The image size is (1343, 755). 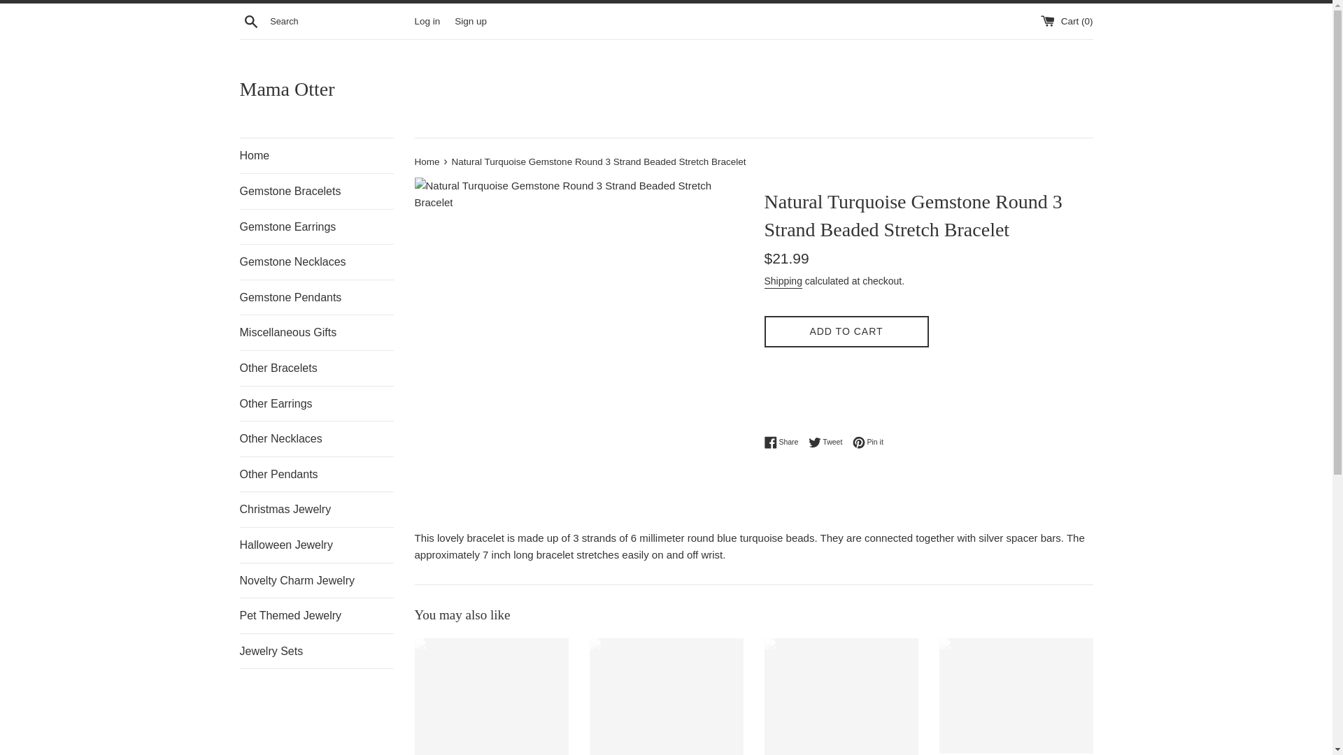 I want to click on Other Earrings, so click(x=316, y=403).